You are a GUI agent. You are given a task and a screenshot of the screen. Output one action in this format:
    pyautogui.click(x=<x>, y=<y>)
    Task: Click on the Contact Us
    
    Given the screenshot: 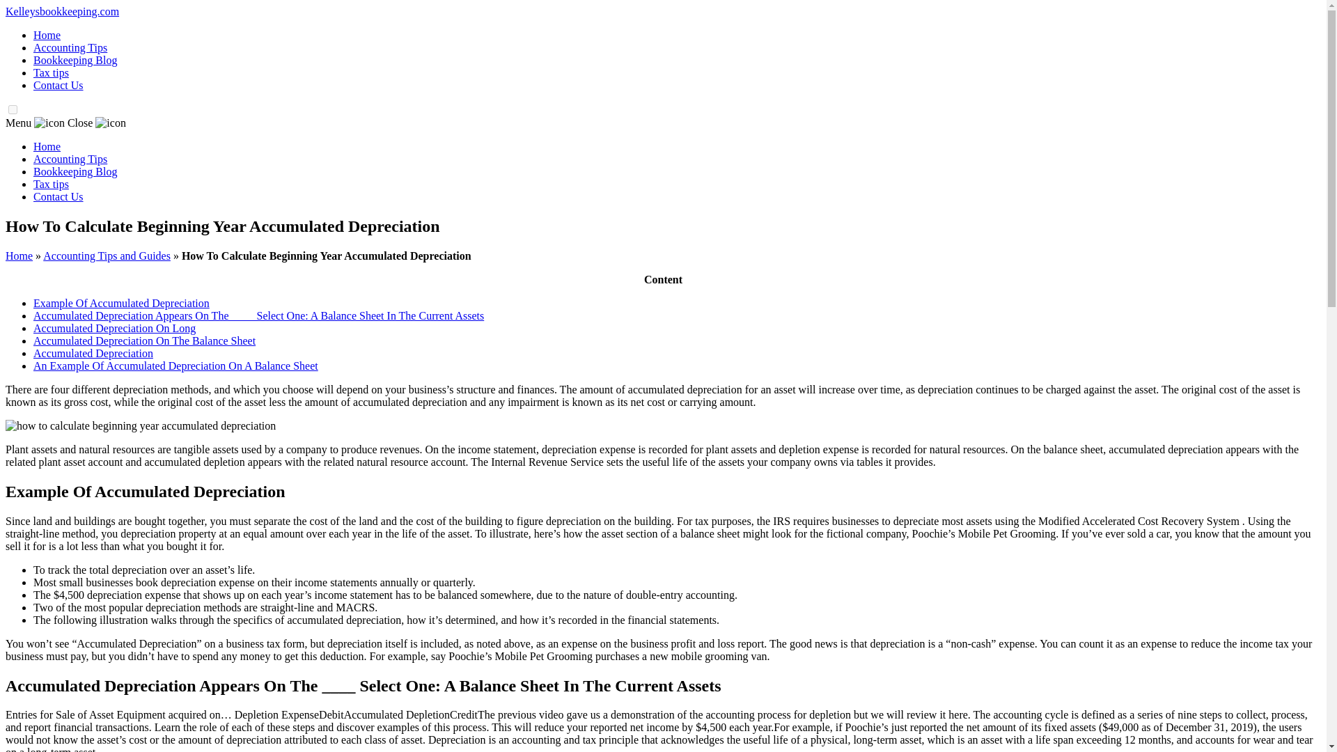 What is the action you would take?
    pyautogui.click(x=58, y=196)
    